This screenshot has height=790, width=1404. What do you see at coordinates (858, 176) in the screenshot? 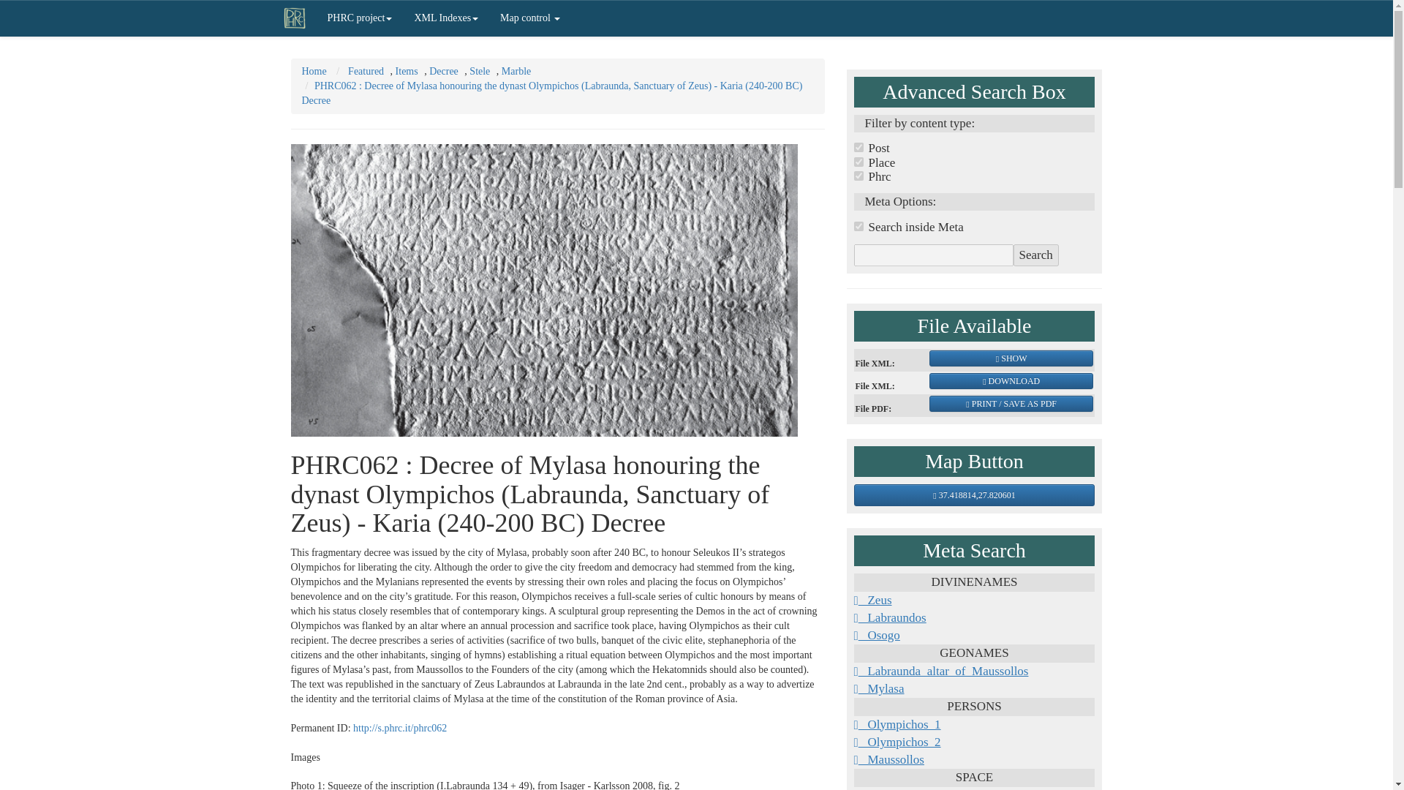
I see `phrc` at bounding box center [858, 176].